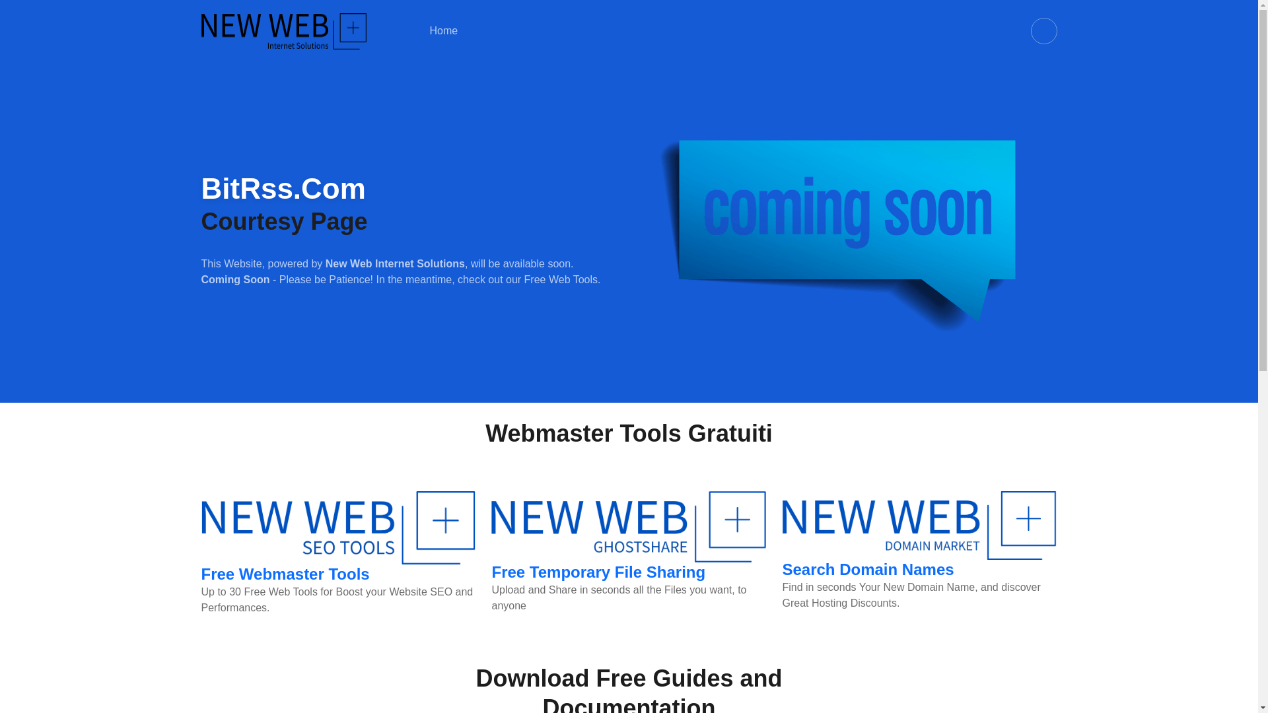  Describe the element at coordinates (284, 574) in the screenshot. I see `Free Webmaster Tools` at that location.